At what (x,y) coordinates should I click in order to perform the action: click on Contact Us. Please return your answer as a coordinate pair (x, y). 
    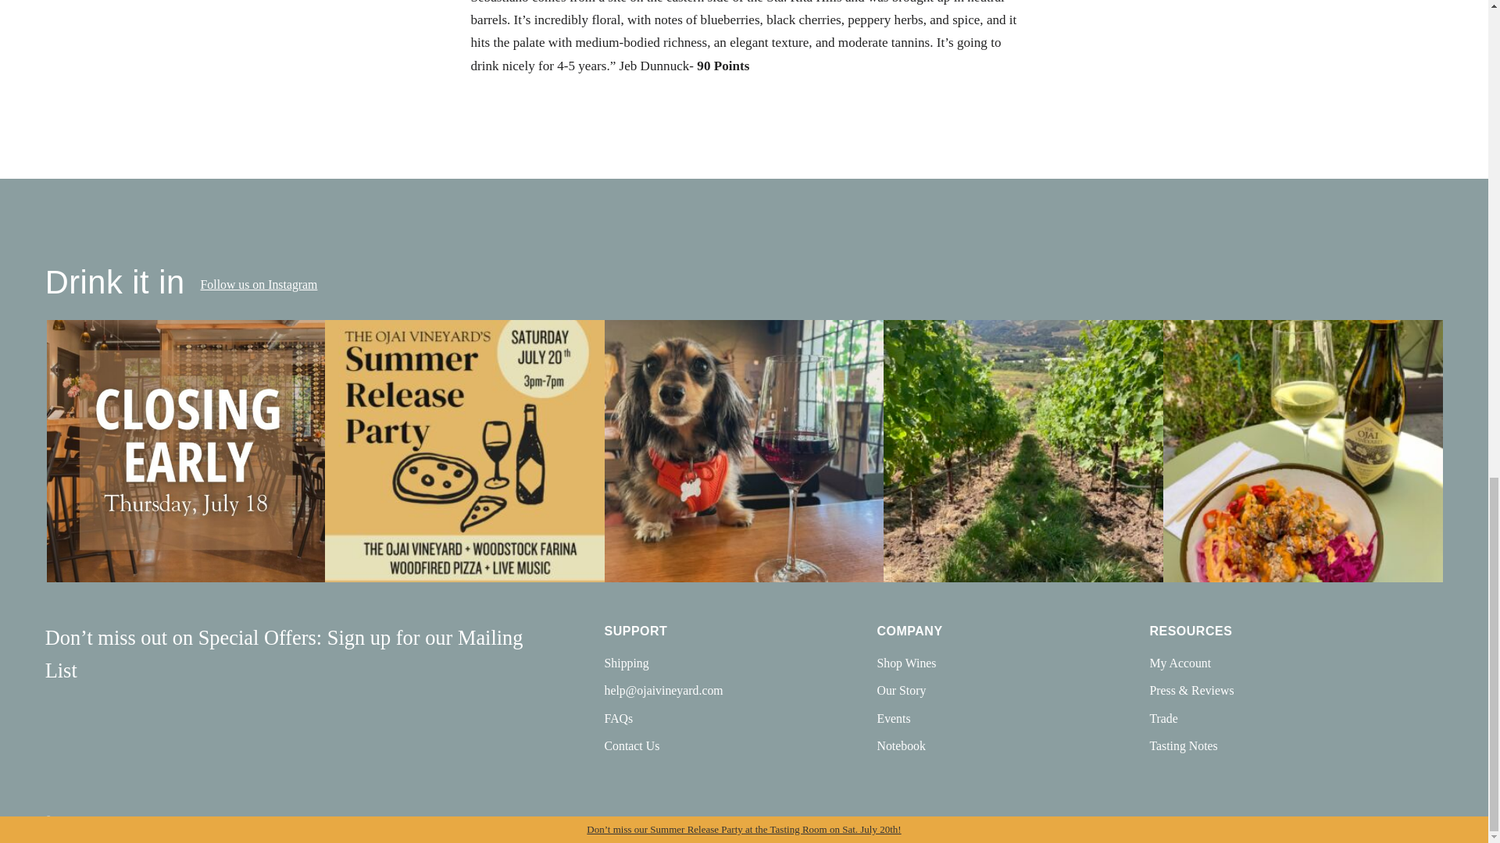
    Looking at the image, I should click on (631, 746).